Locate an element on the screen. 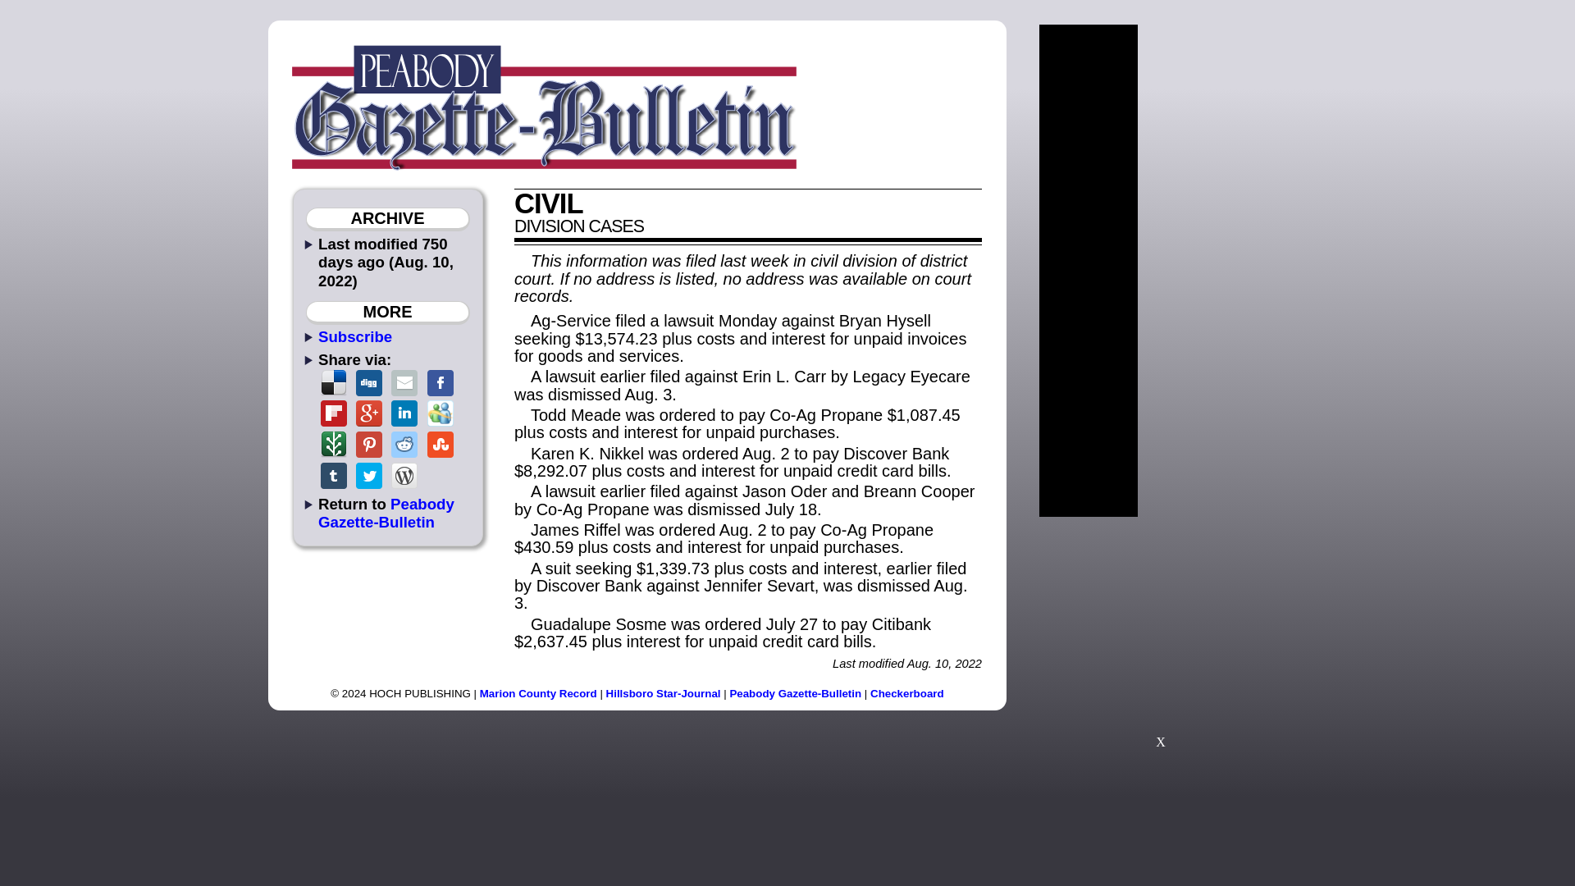 The image size is (1575, 886). Checkerboard is located at coordinates (907, 694).